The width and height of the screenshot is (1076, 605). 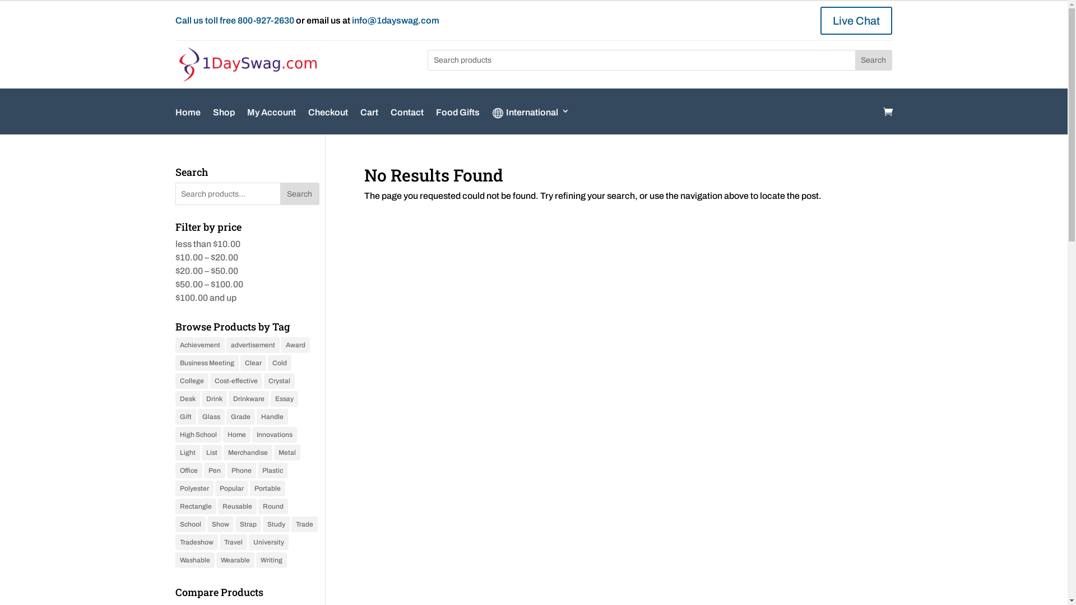 What do you see at coordinates (300, 194) in the screenshot?
I see `Search` at bounding box center [300, 194].